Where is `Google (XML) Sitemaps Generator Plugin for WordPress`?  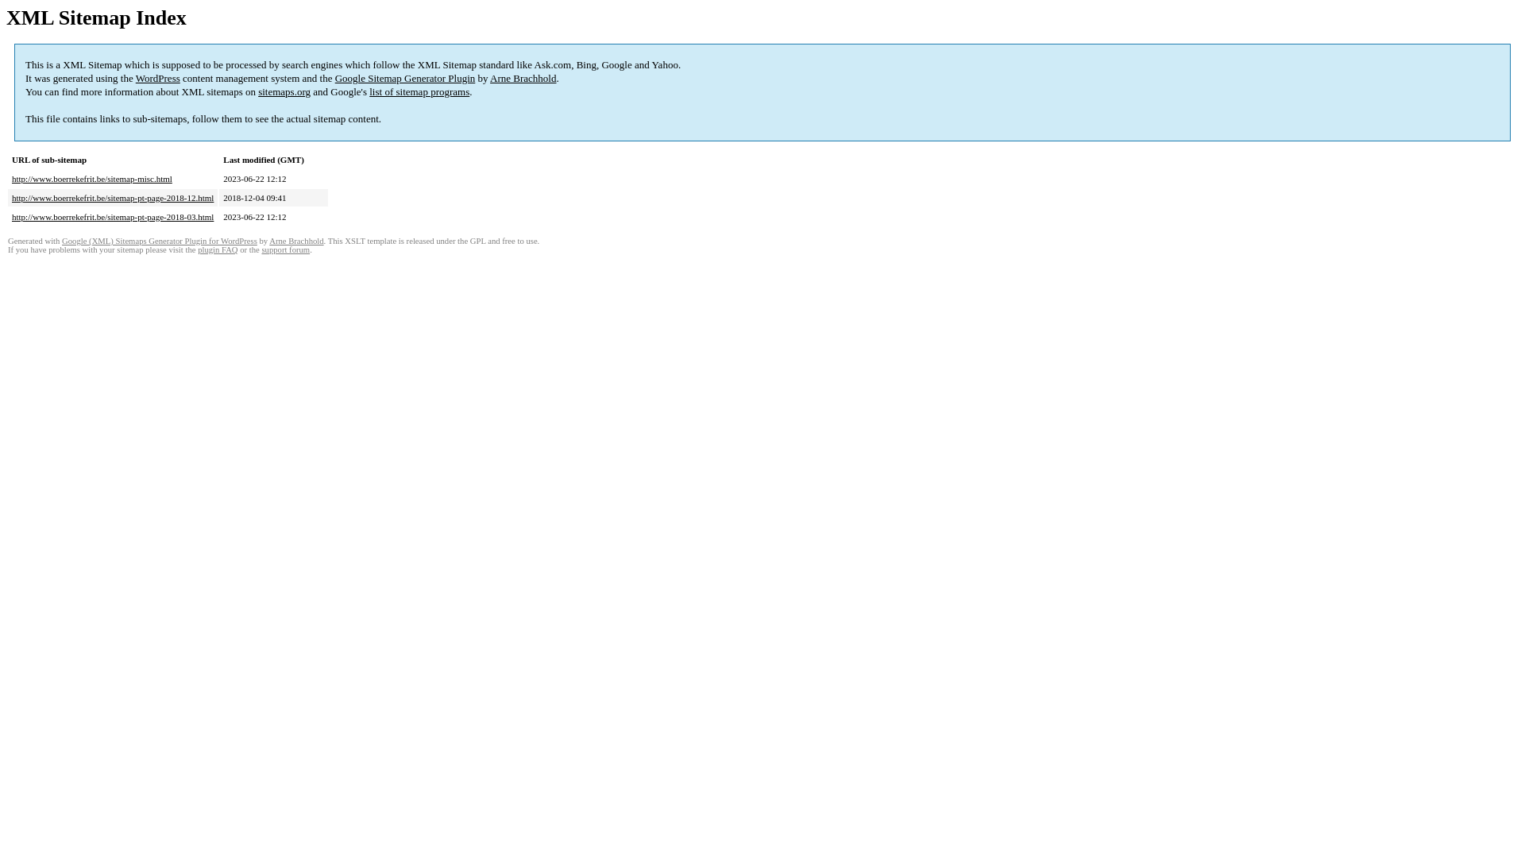
Google (XML) Sitemaps Generator Plugin for WordPress is located at coordinates (160, 242).